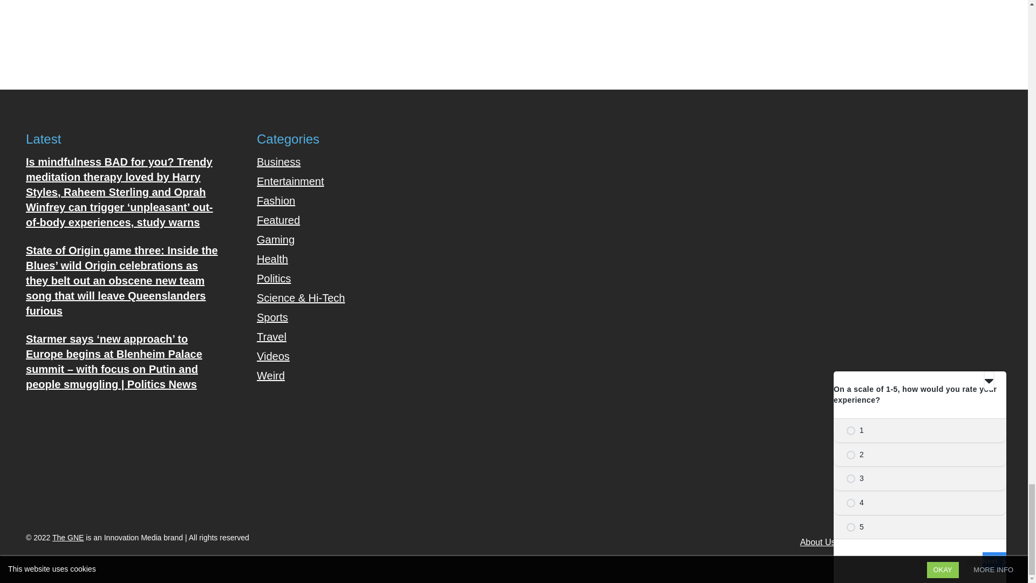 This screenshot has height=583, width=1036. I want to click on Fashion, so click(276, 201).